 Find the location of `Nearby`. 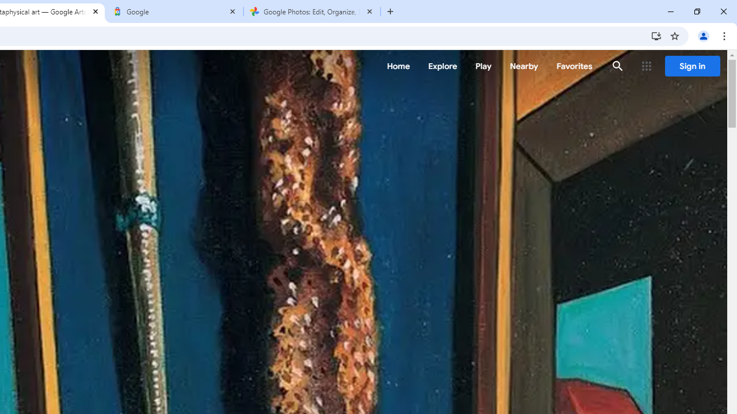

Nearby is located at coordinates (524, 66).